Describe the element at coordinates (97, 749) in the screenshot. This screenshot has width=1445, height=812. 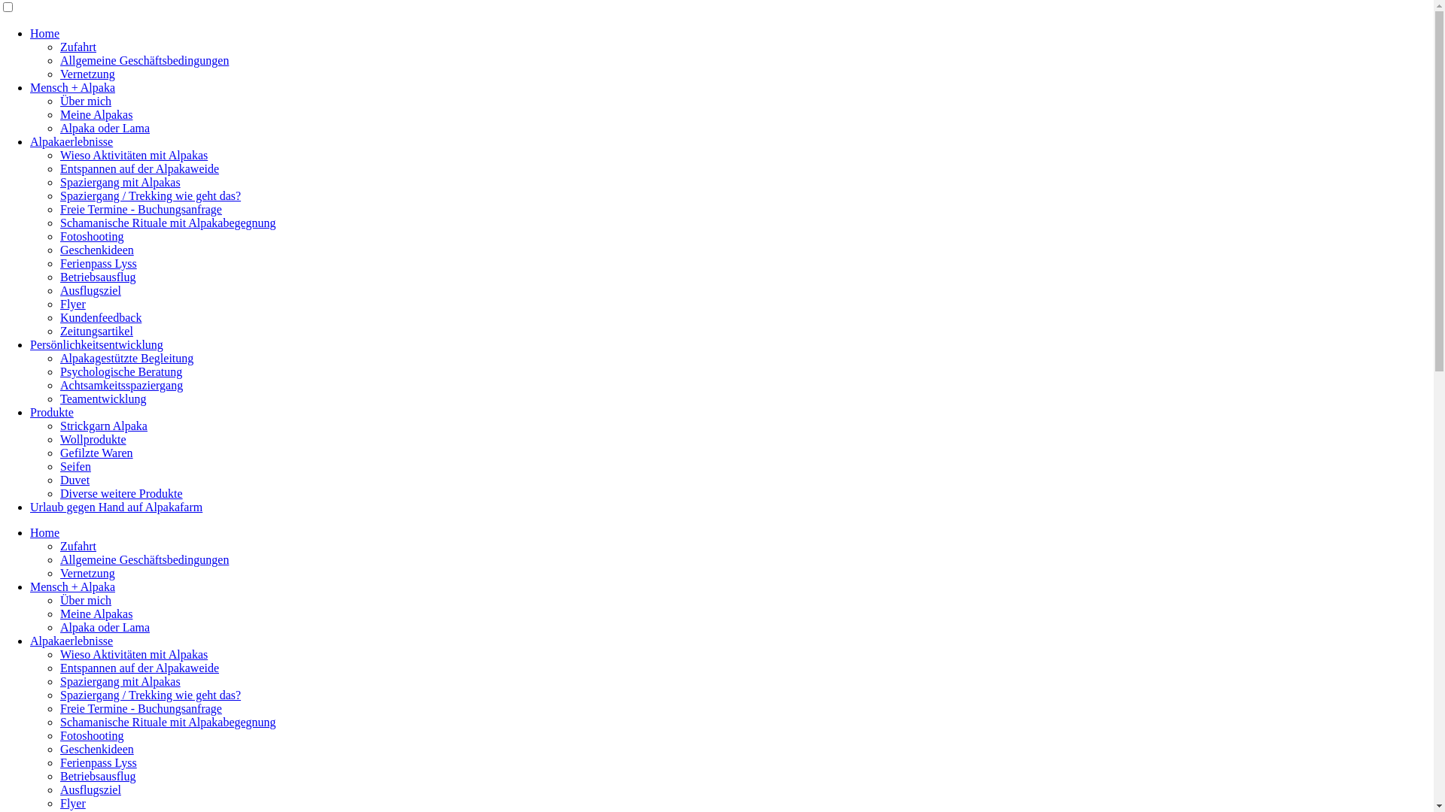
I see `Geschenkideen` at that location.